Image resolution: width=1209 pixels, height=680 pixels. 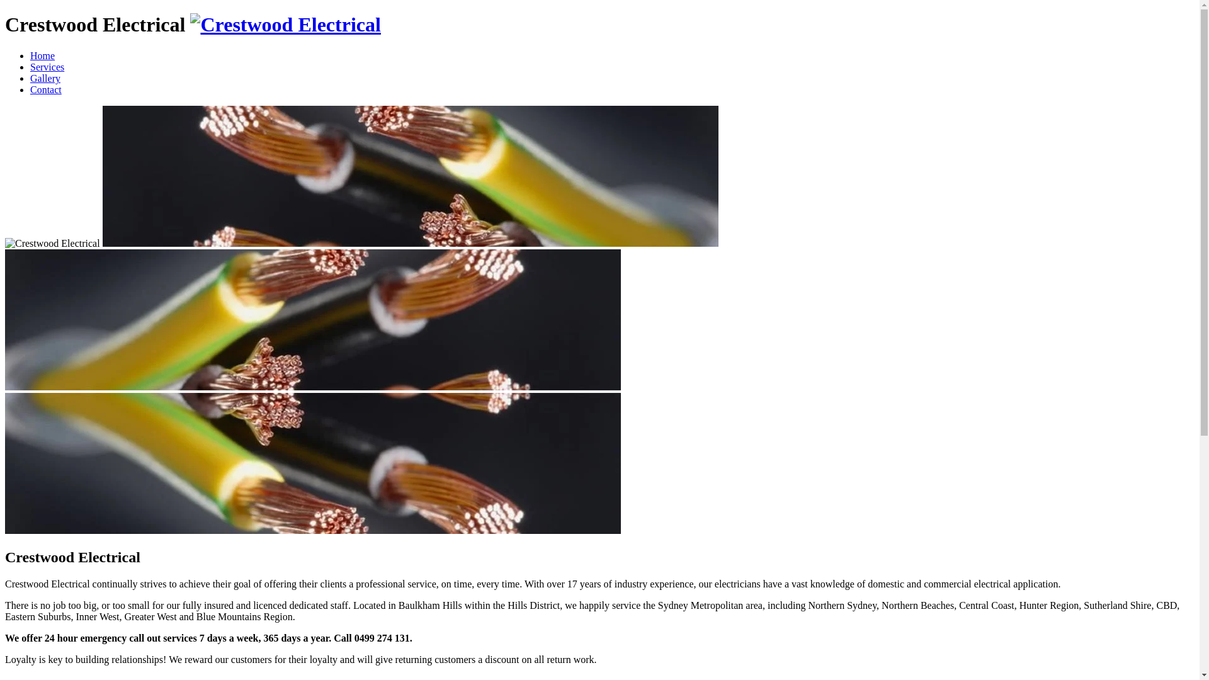 What do you see at coordinates (43, 55) in the screenshot?
I see `Home` at bounding box center [43, 55].